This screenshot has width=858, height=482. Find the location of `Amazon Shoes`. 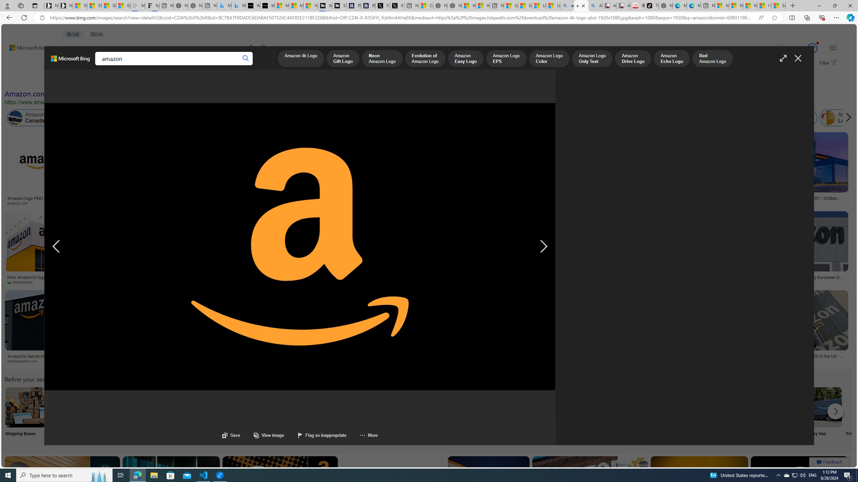

Amazon Shoes is located at coordinates (636, 118).